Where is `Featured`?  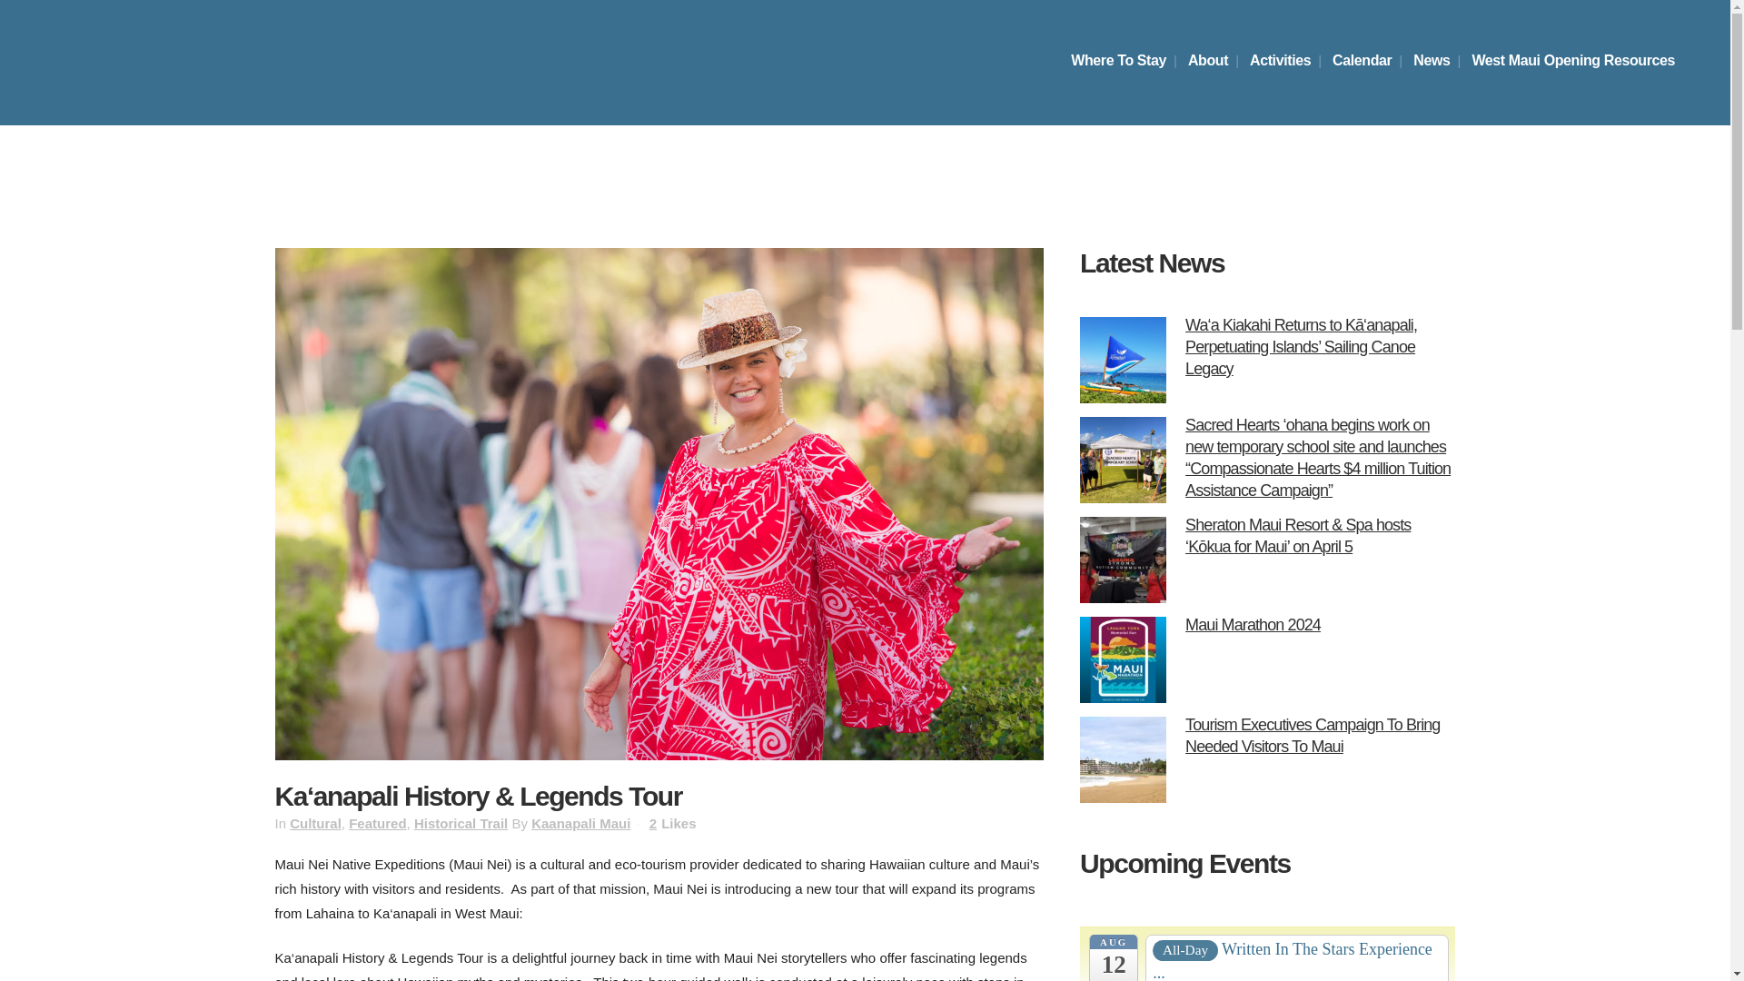
Featured is located at coordinates (378, 823).